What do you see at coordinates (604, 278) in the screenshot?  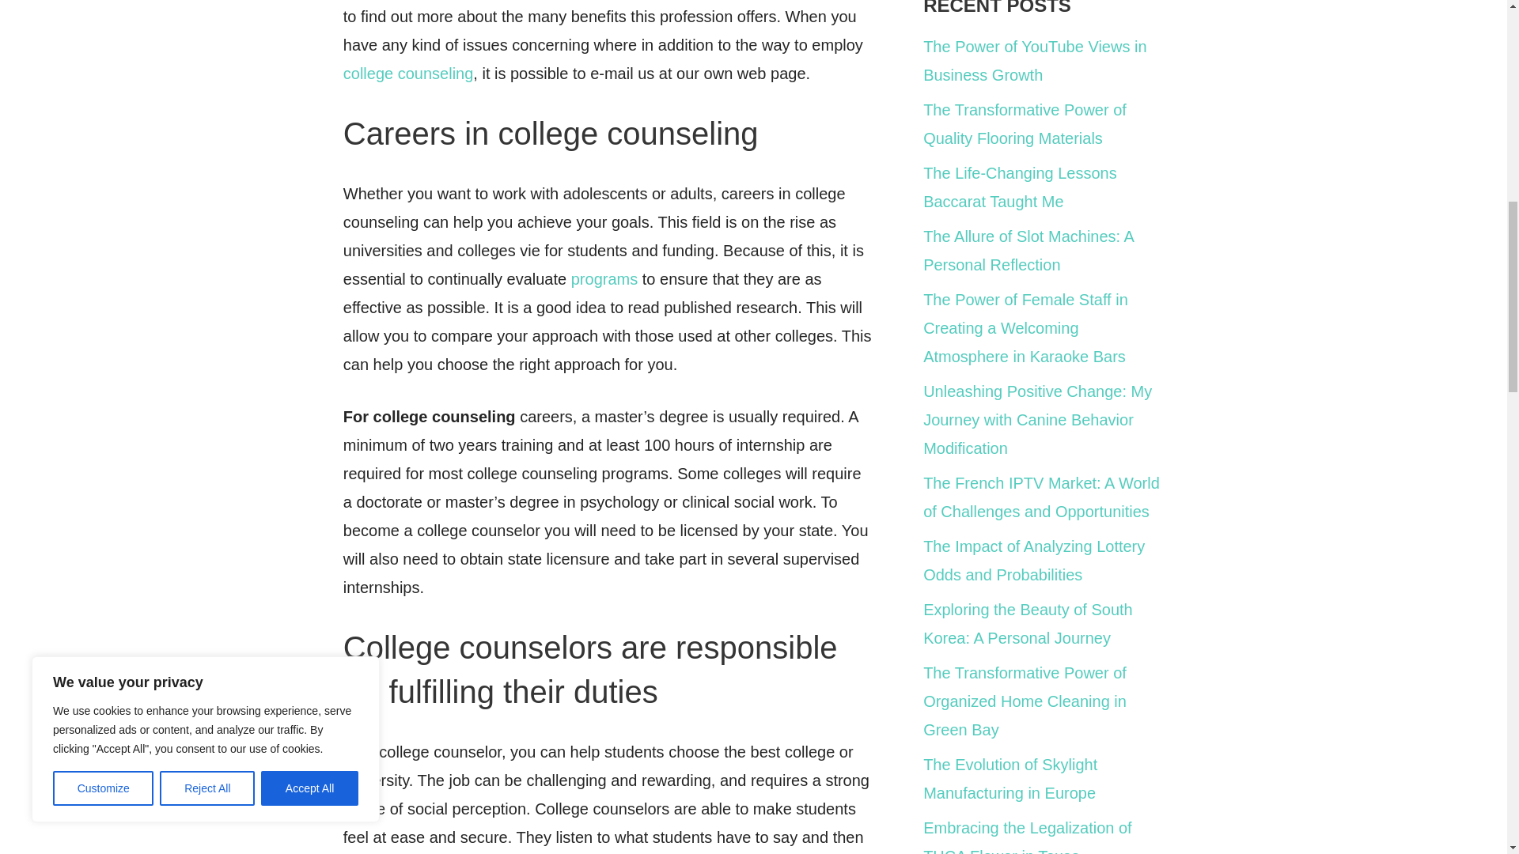 I see `programs` at bounding box center [604, 278].